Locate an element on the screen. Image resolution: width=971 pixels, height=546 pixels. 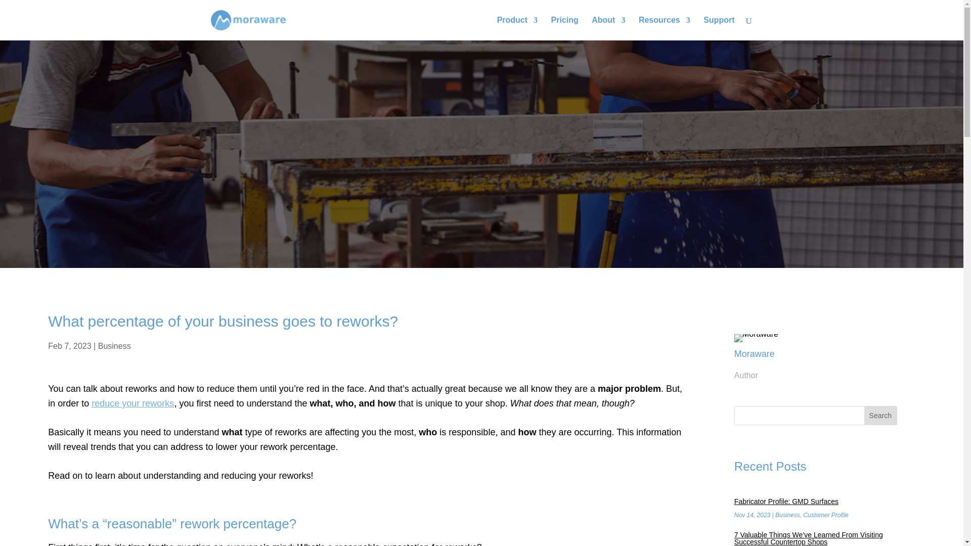
Search is located at coordinates (880, 416).